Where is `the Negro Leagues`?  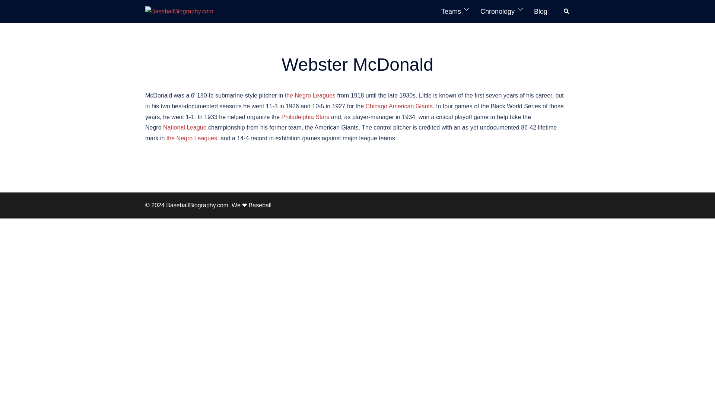 the Negro Leagues is located at coordinates (192, 138).